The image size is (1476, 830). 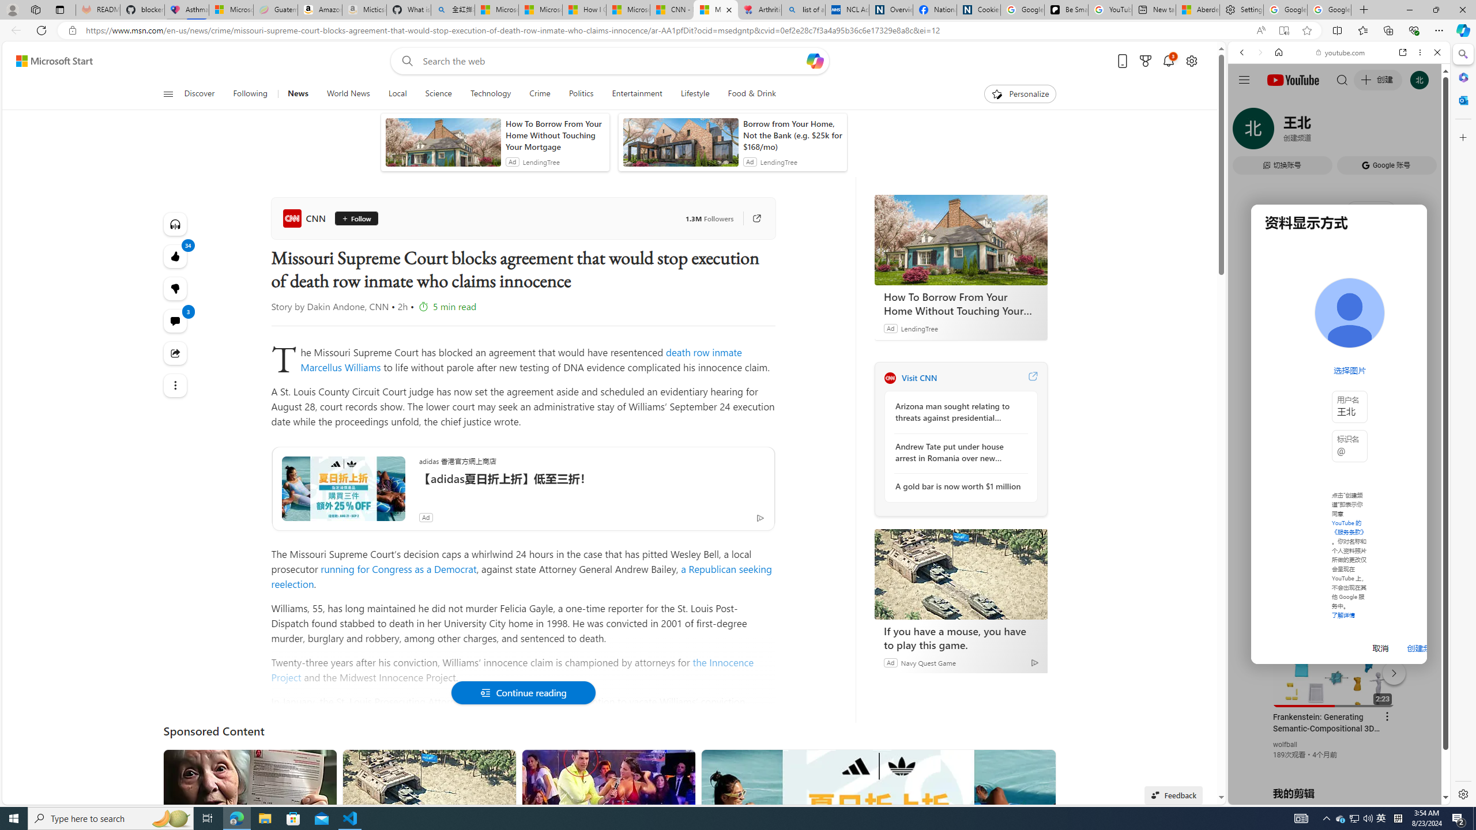 I want to click on Click to scroll right, so click(x=1427, y=463).